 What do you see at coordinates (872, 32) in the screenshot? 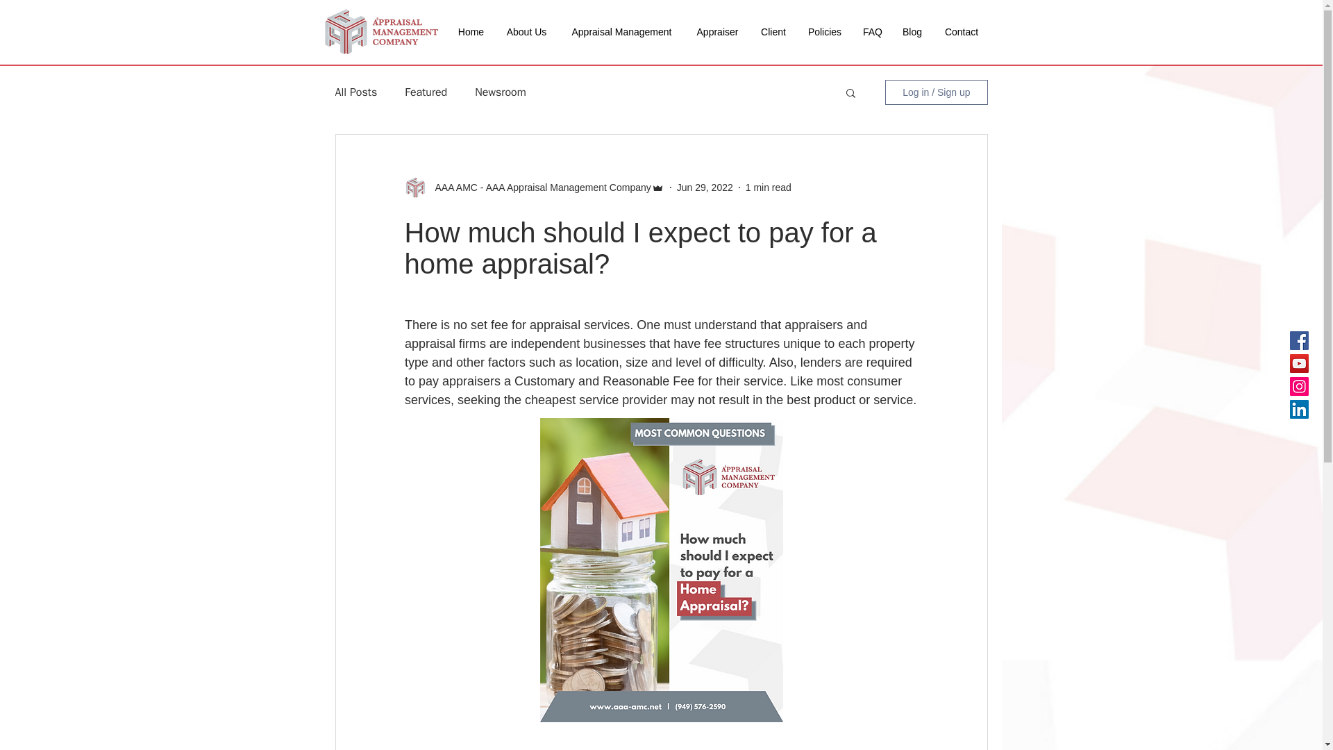
I see `FAQ` at bounding box center [872, 32].